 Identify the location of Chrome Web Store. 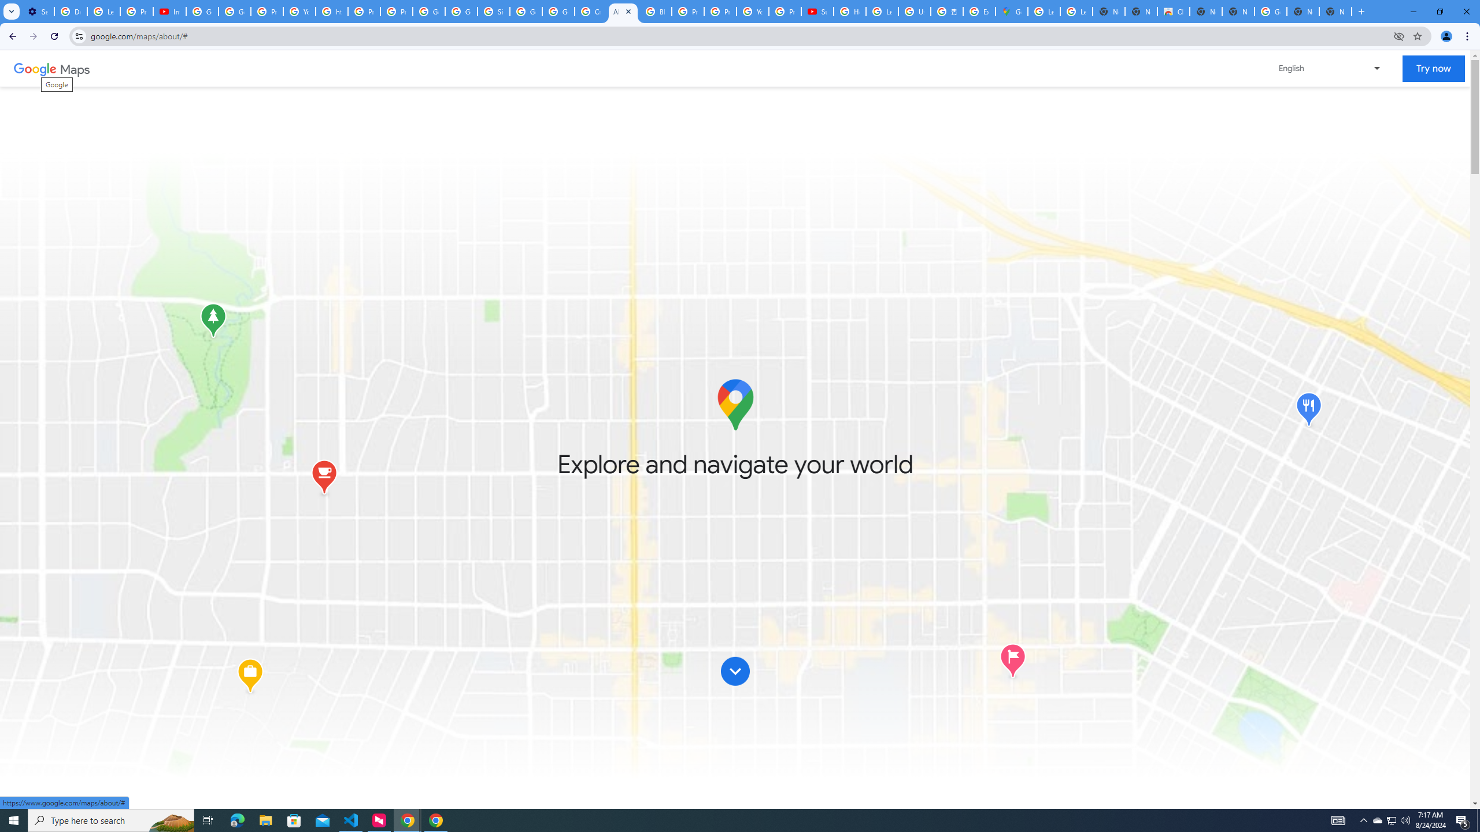
(1174, 12).